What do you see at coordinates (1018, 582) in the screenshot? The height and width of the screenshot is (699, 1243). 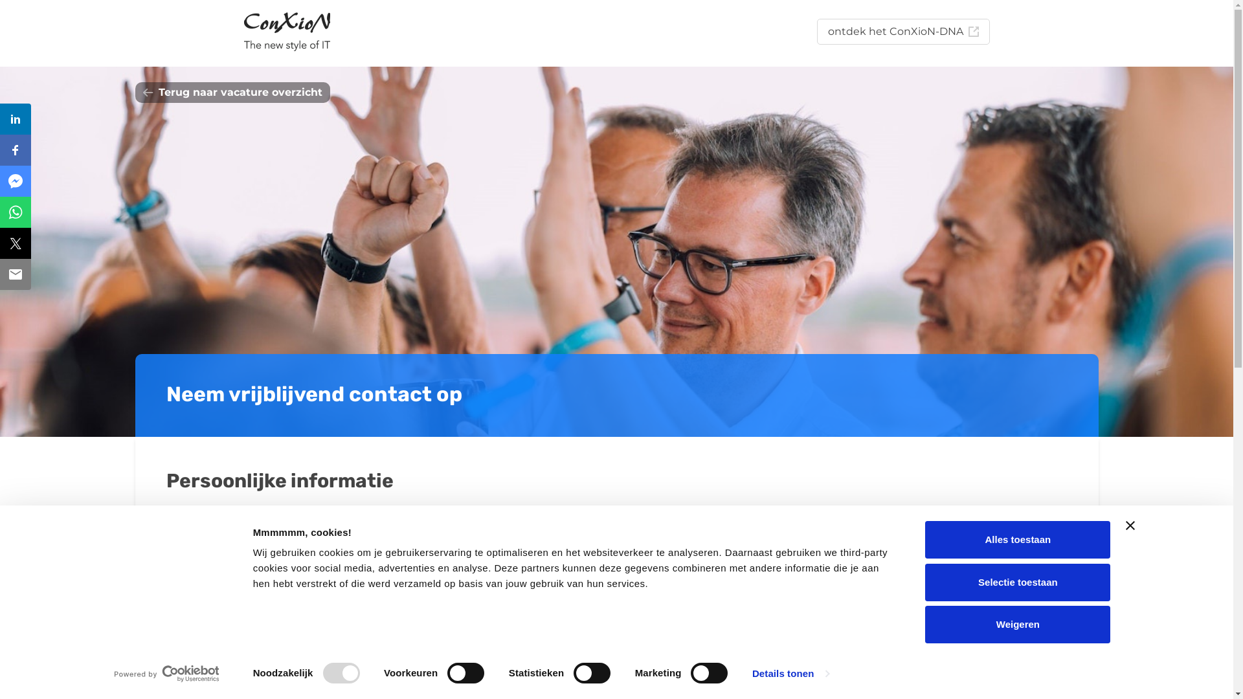 I see `Selectie toestaan` at bounding box center [1018, 582].